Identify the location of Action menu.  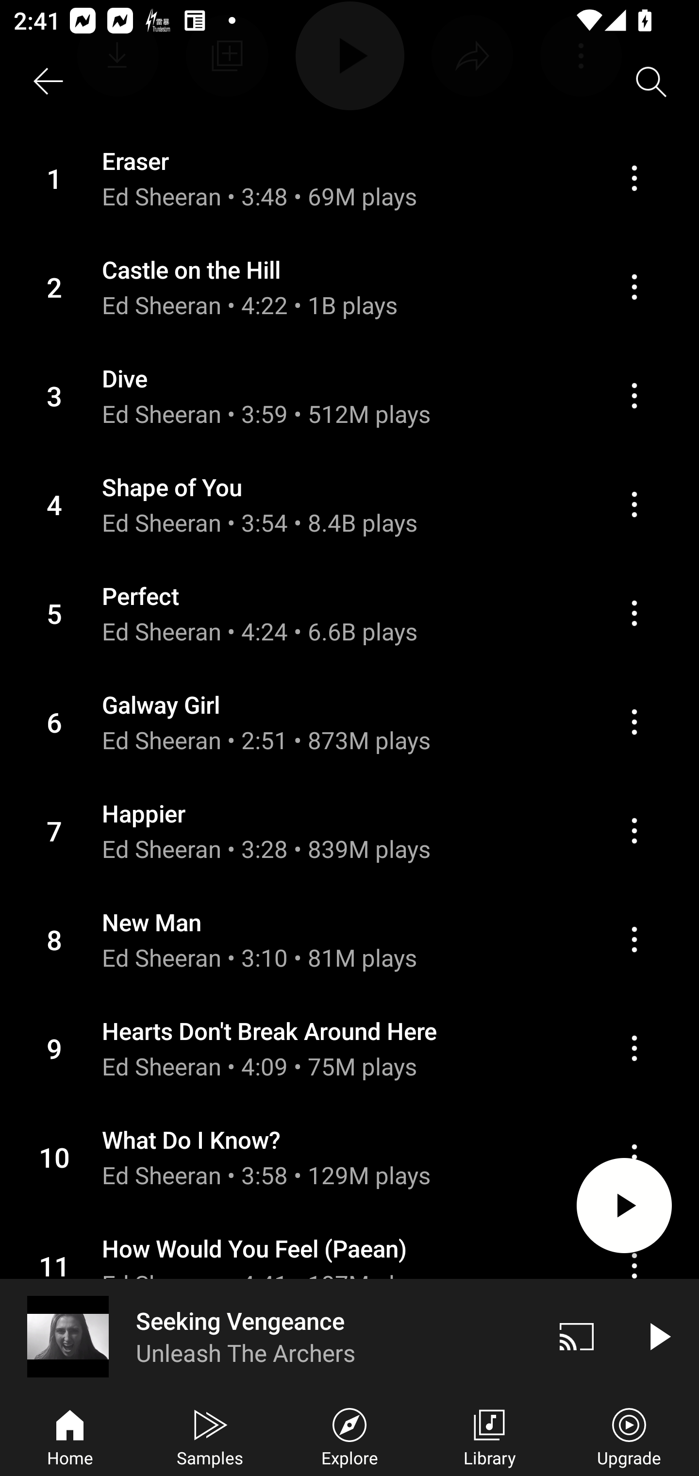
(349, 395).